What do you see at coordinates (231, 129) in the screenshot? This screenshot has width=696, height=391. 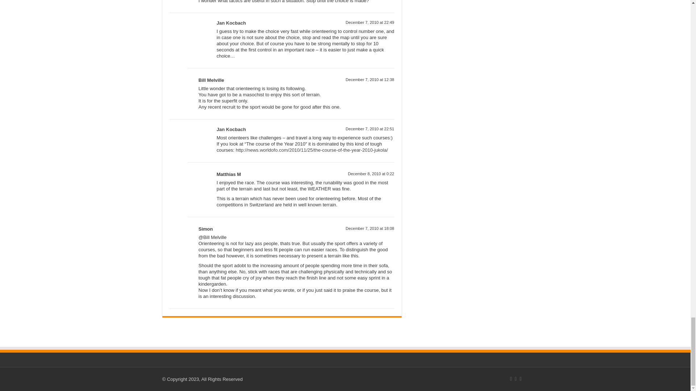 I see `Jan Kocbach` at bounding box center [231, 129].